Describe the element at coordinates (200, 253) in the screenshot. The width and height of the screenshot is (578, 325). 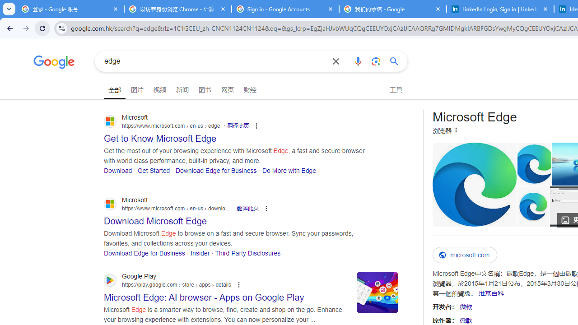
I see `Insider` at that location.